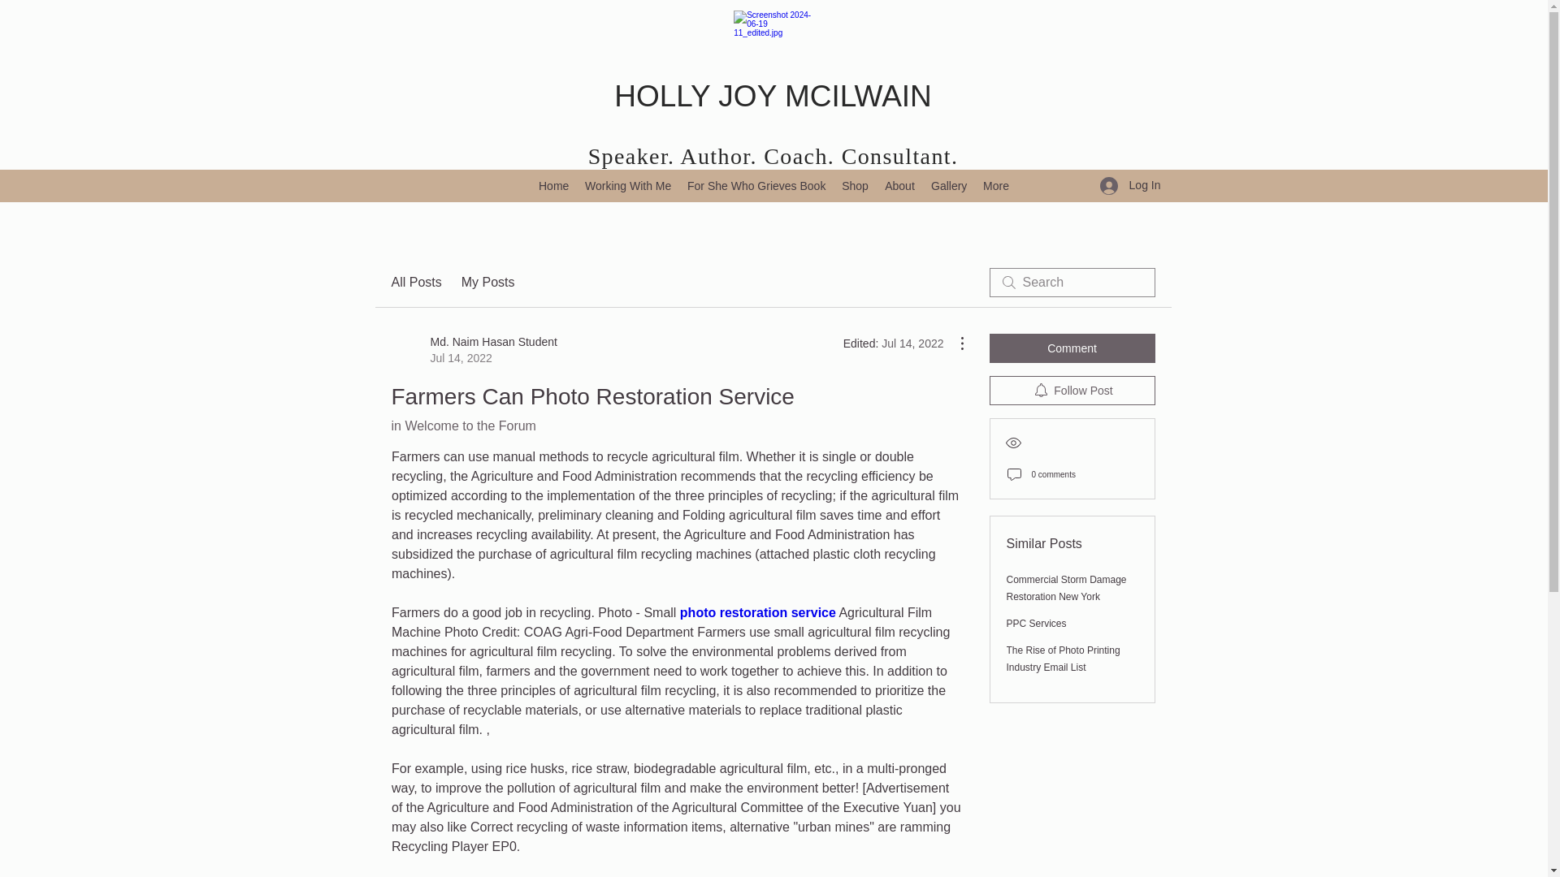  I want to click on Follow Post, so click(1072, 390).